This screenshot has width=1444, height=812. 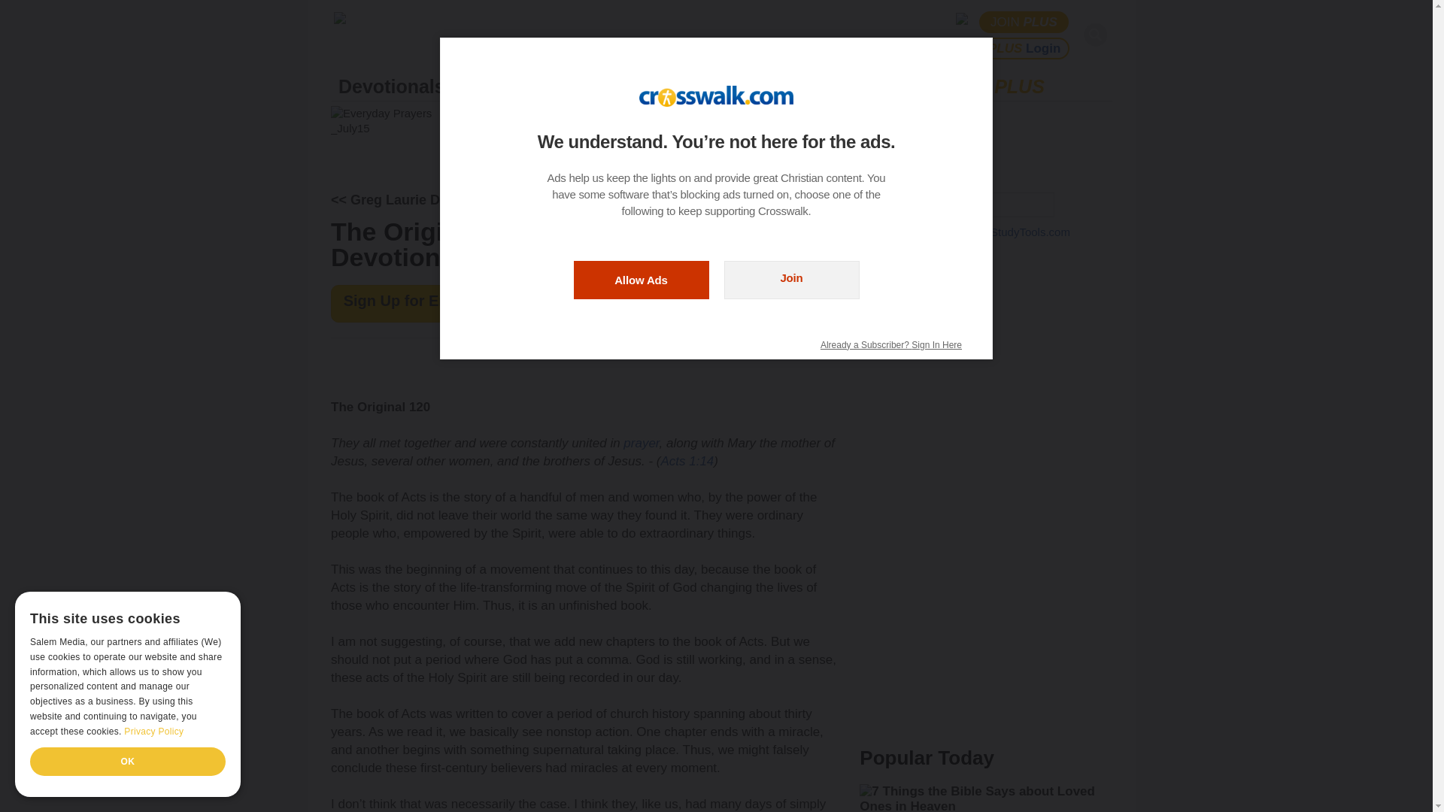 What do you see at coordinates (1098, 35) in the screenshot?
I see `Search` at bounding box center [1098, 35].